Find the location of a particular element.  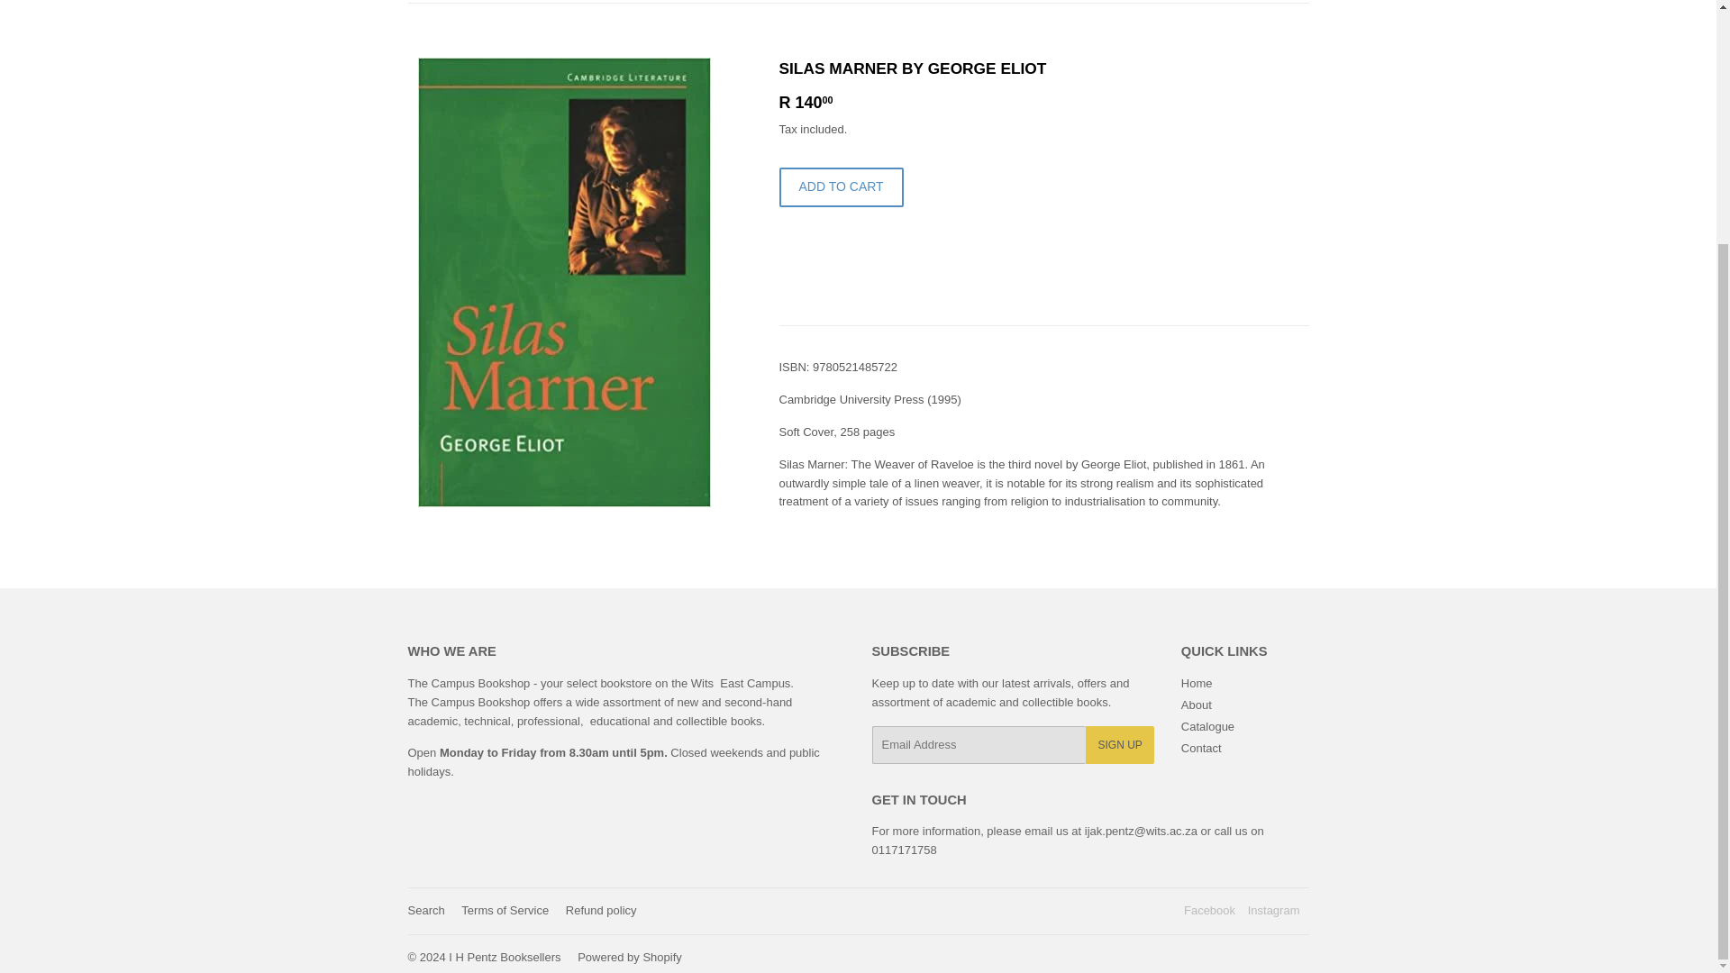

Home is located at coordinates (1197, 683).